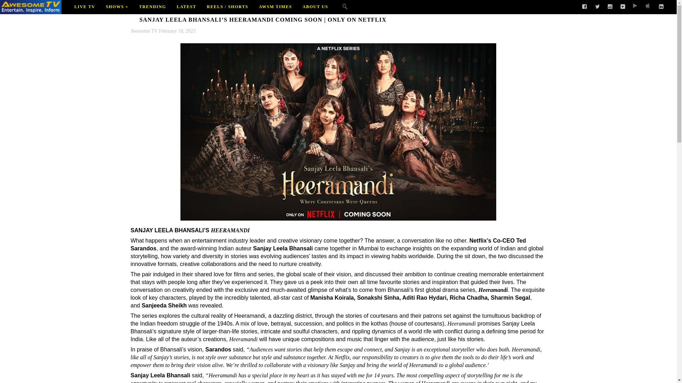 The height and width of the screenshot is (383, 682). I want to click on ABOUT US, so click(315, 14).